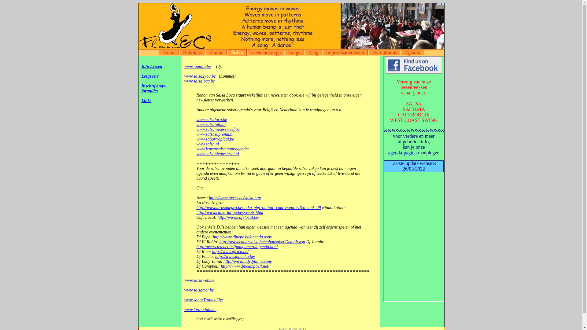 This screenshot has height=330, width=587. What do you see at coordinates (266, 53) in the screenshot?
I see `weekend otepp` at bounding box center [266, 53].